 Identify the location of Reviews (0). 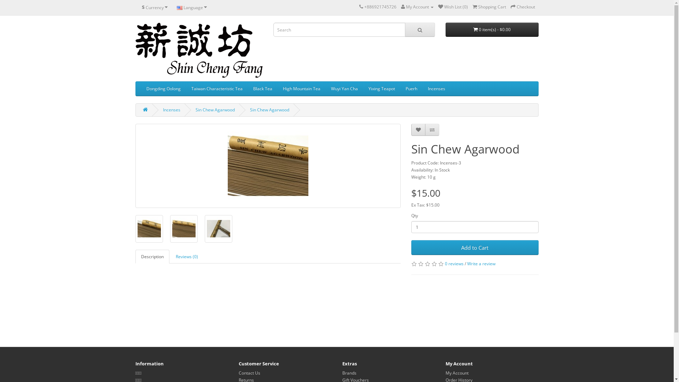
(187, 257).